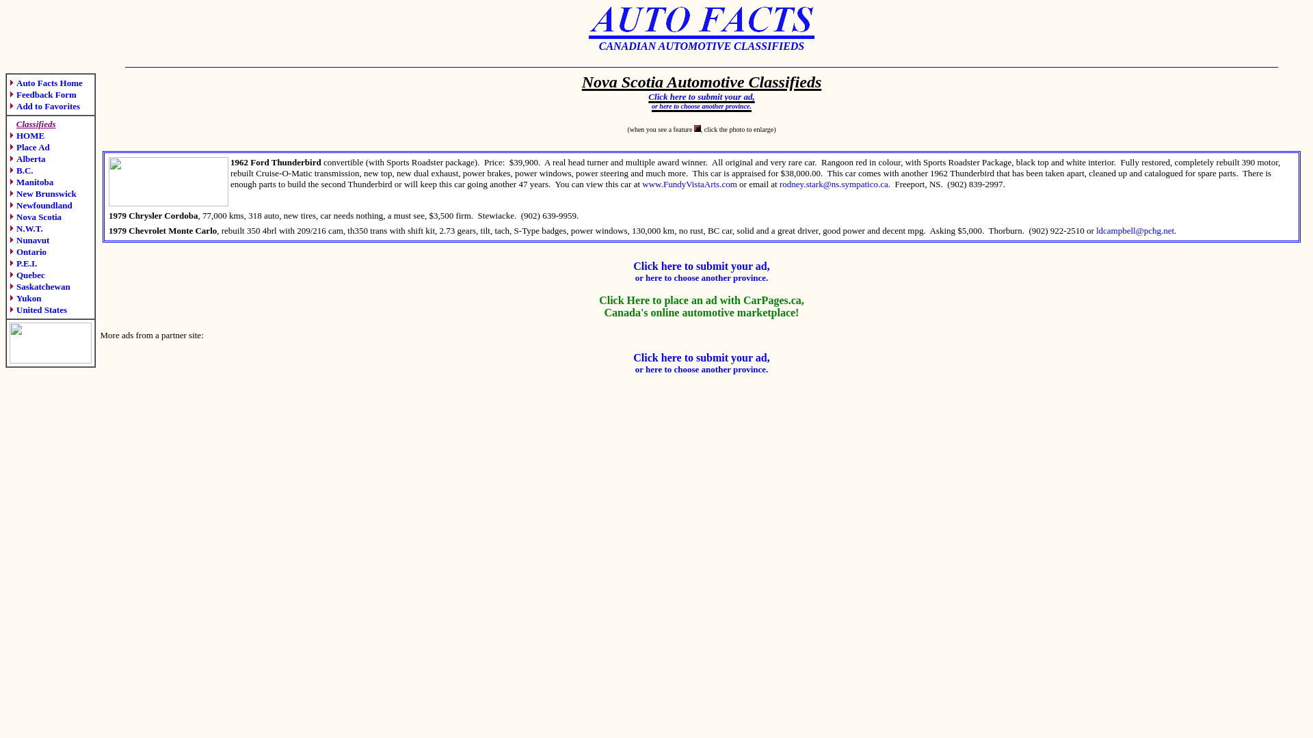  Describe the element at coordinates (22, 171) in the screenshot. I see `B.C.` at that location.